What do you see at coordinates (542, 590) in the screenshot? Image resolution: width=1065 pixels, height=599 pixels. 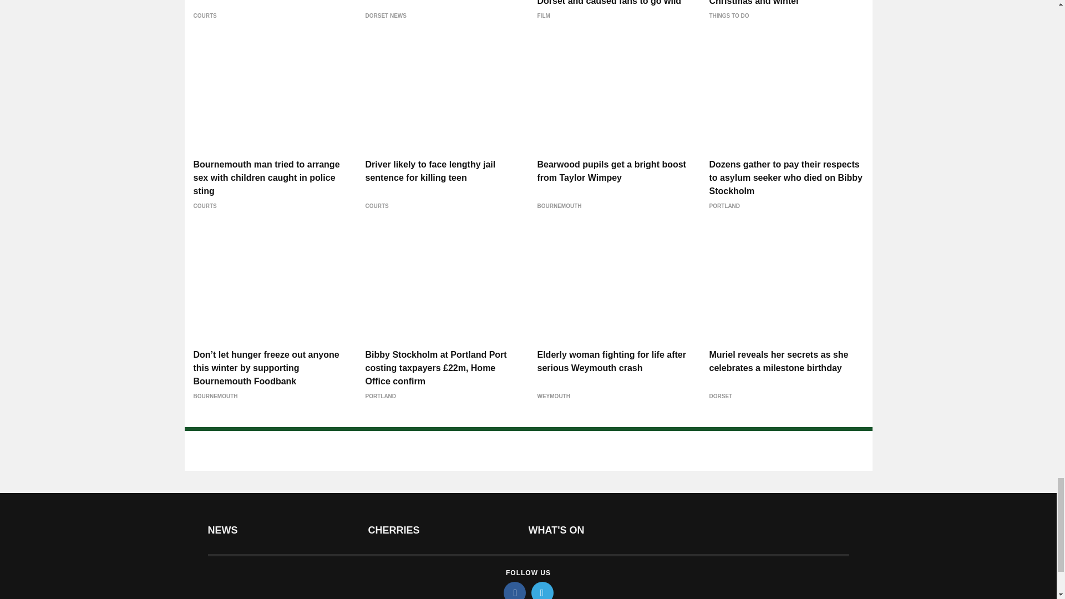 I see `twitter` at bounding box center [542, 590].